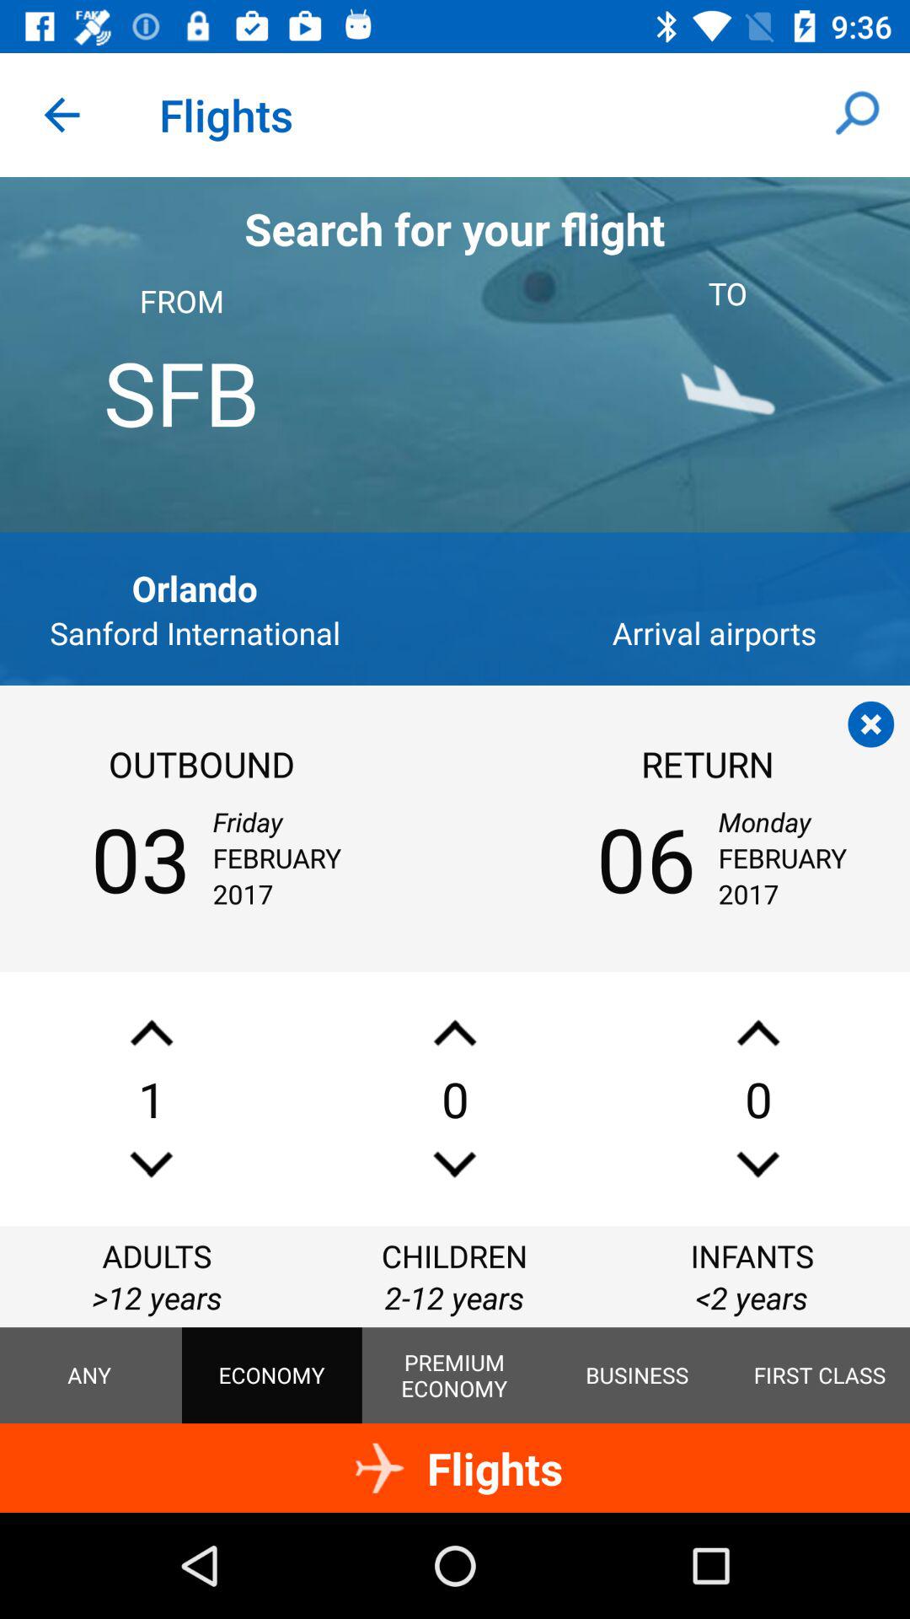  I want to click on number up, so click(455, 1032).